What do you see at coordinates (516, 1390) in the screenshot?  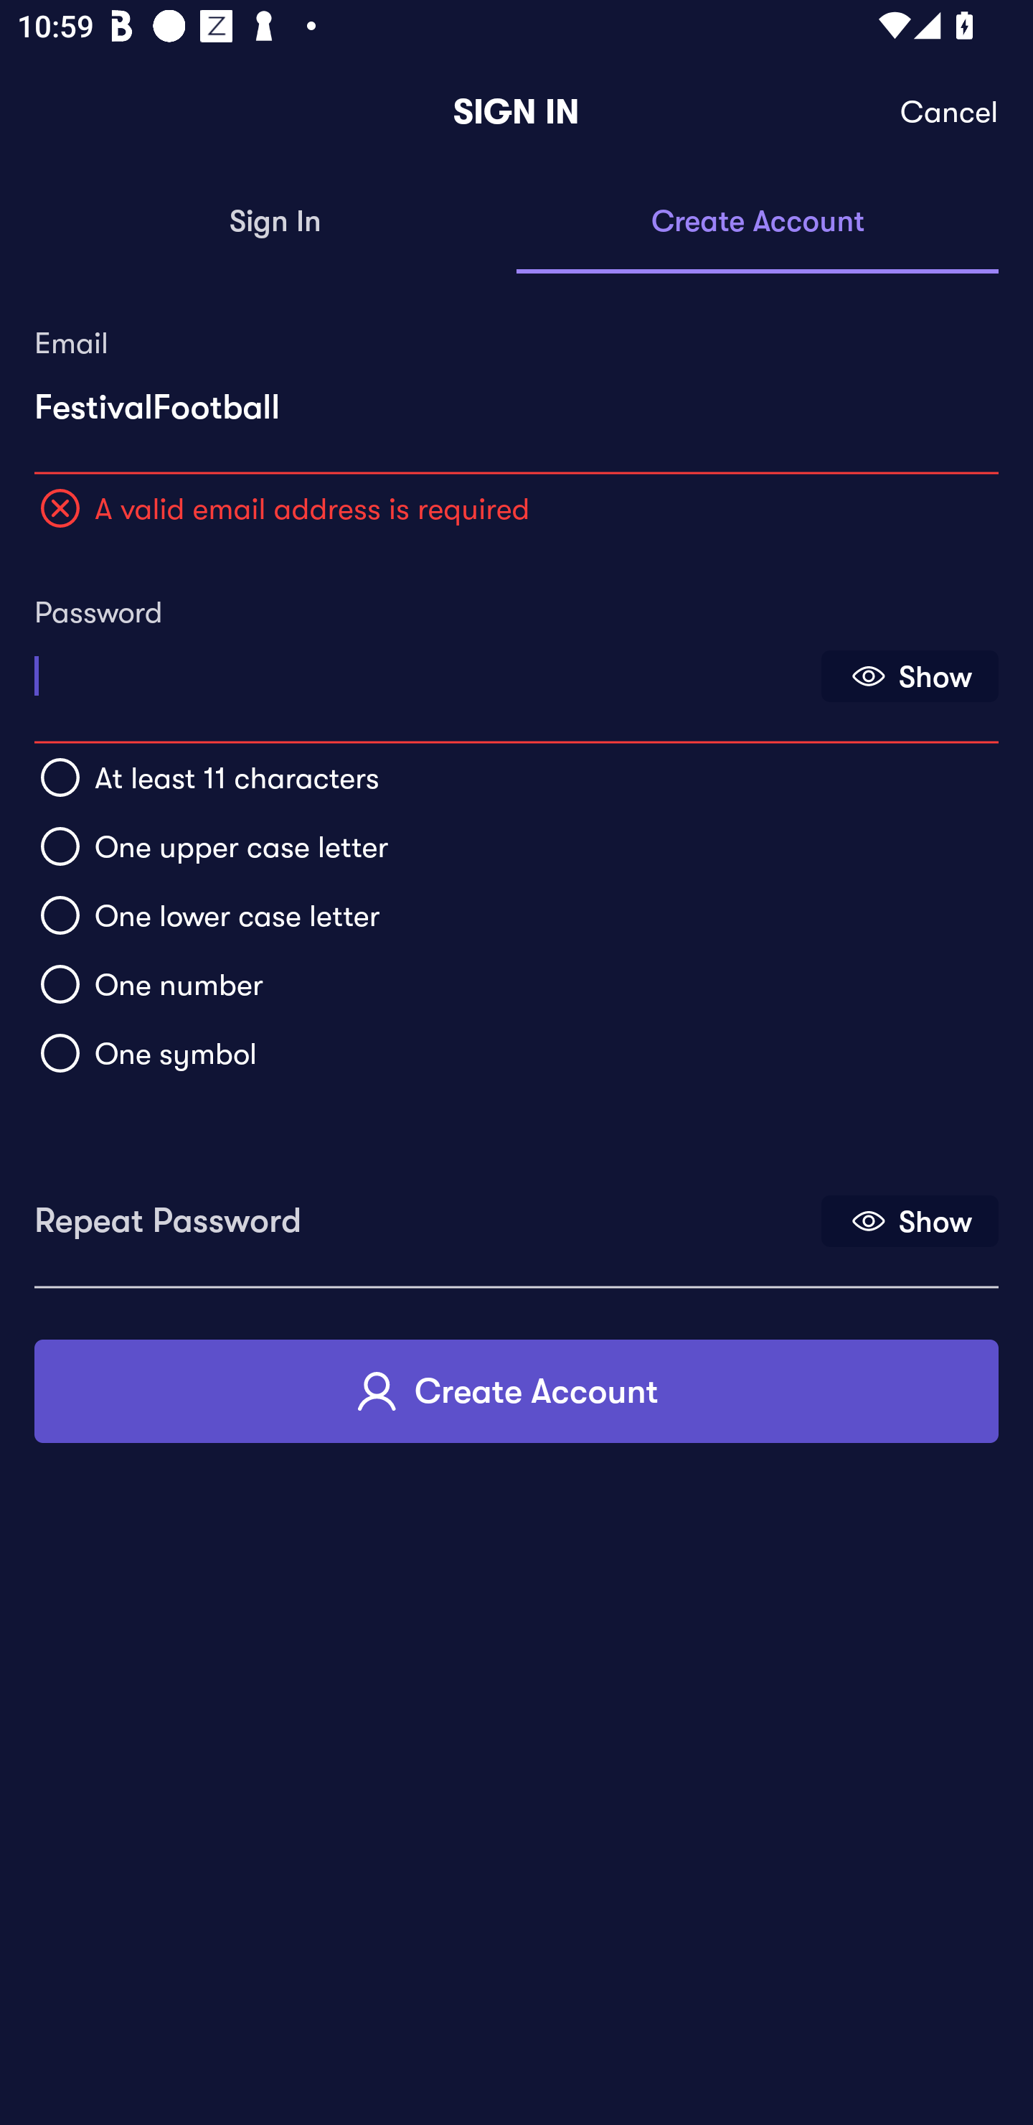 I see `Create Account` at bounding box center [516, 1390].